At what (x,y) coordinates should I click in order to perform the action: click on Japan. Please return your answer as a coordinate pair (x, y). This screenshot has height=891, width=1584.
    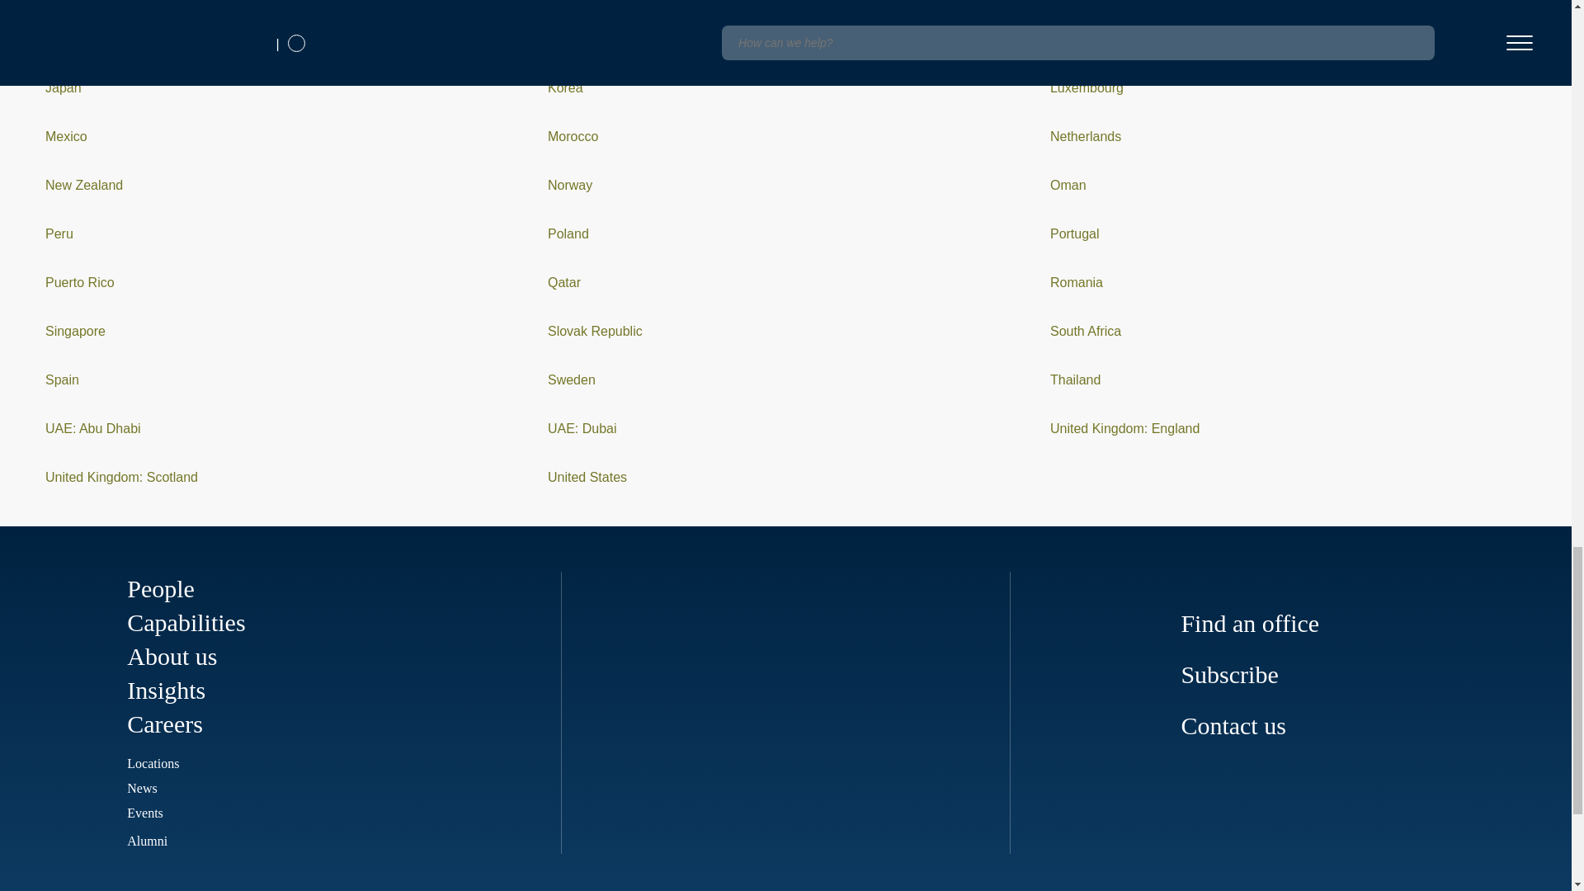
    Looking at the image, I should click on (64, 87).